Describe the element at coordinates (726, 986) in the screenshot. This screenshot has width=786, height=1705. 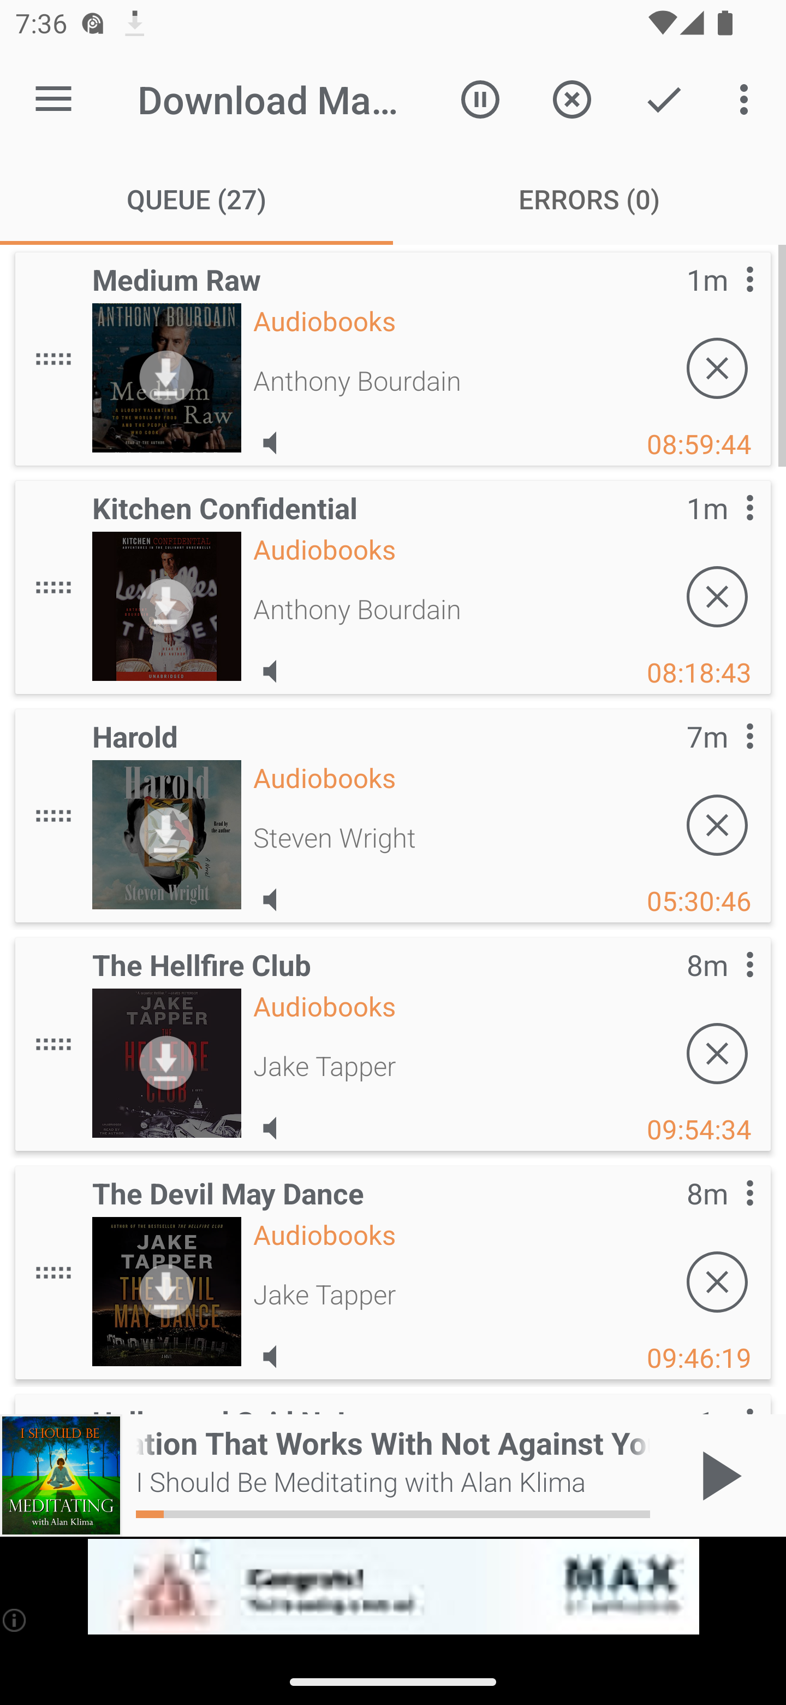
I see `Contextual menu` at that location.